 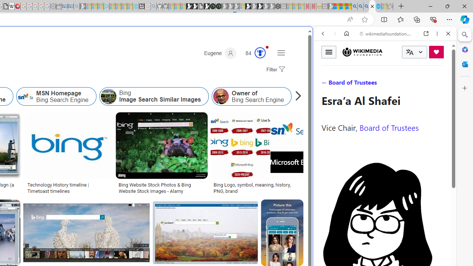 What do you see at coordinates (382, 247) in the screenshot?
I see `Wiktionary` at bounding box center [382, 247].